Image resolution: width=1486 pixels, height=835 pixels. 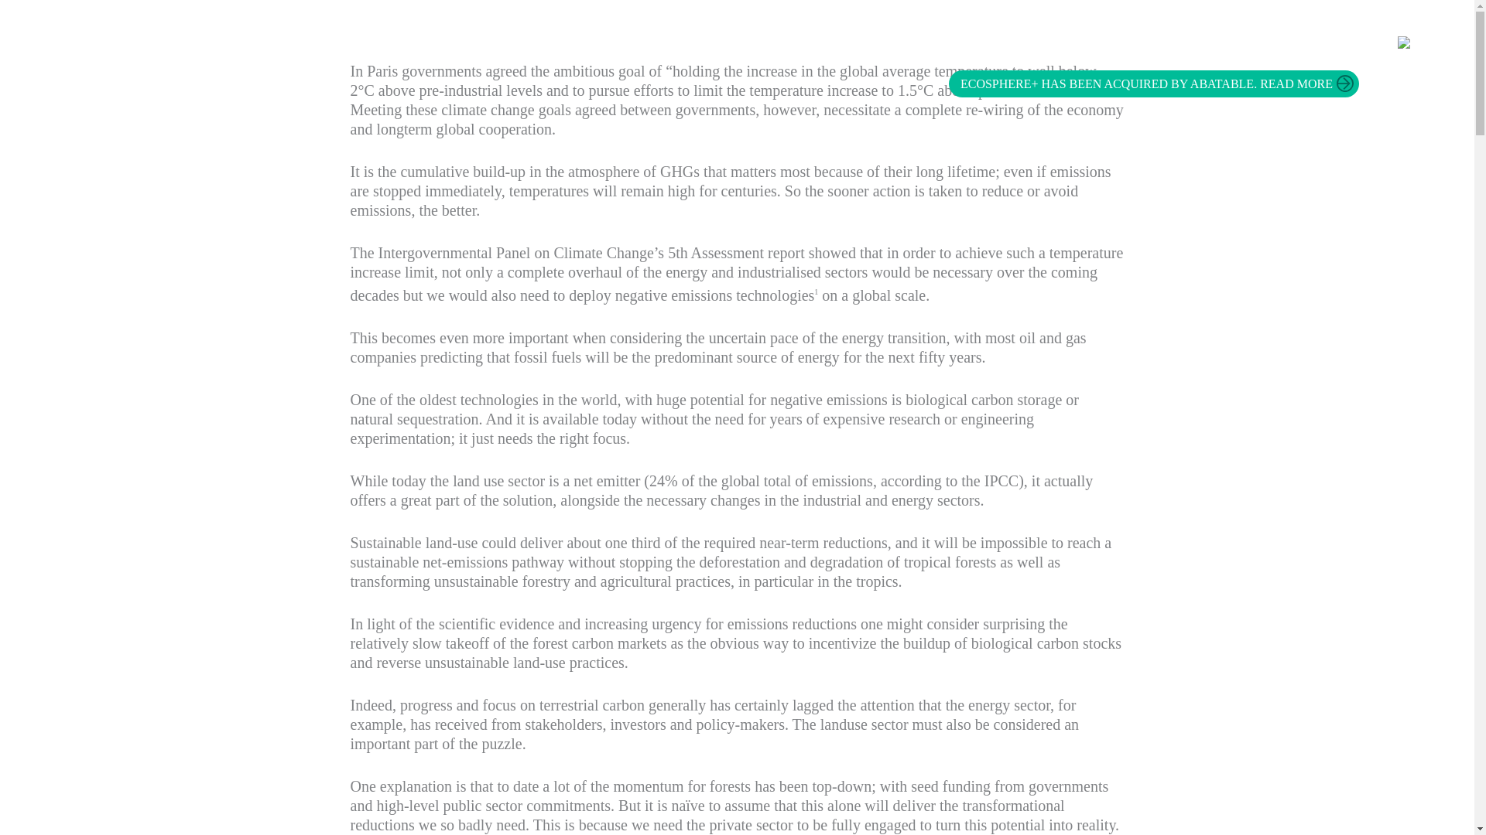 What do you see at coordinates (1072, 45) in the screenshot?
I see `CARBON PROCUREMENT` at bounding box center [1072, 45].